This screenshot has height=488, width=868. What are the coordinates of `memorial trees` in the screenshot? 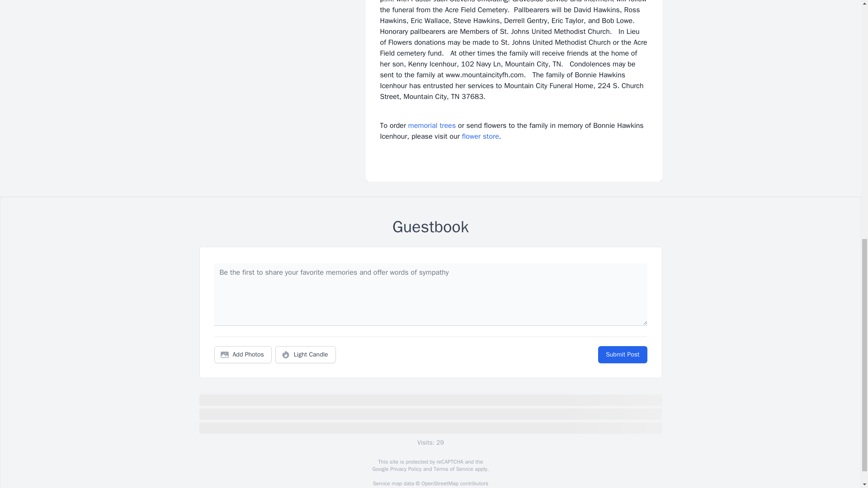 It's located at (432, 126).